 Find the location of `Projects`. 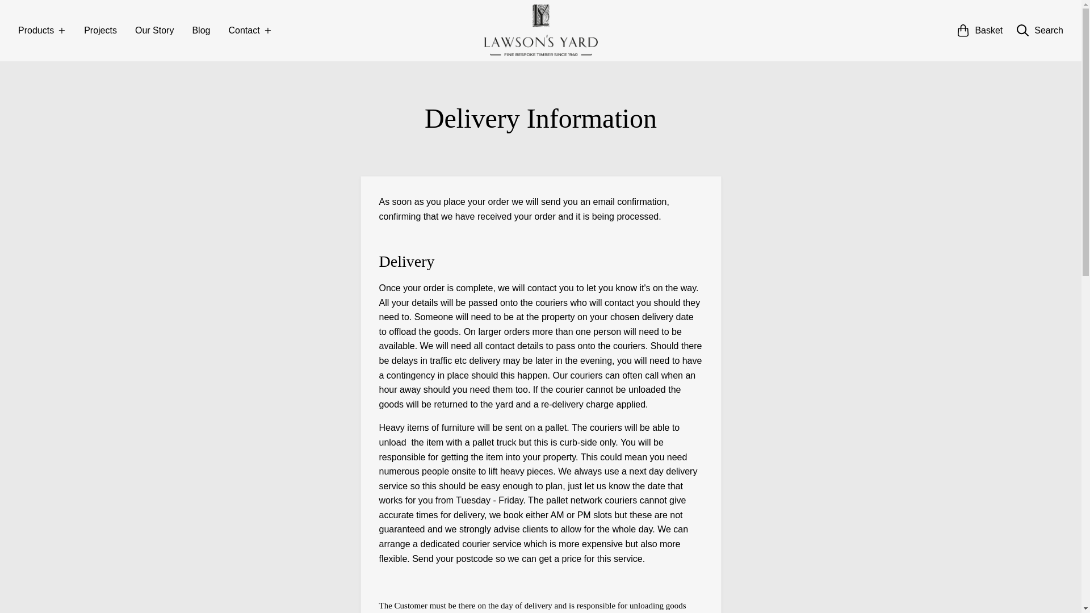

Projects is located at coordinates (100, 31).